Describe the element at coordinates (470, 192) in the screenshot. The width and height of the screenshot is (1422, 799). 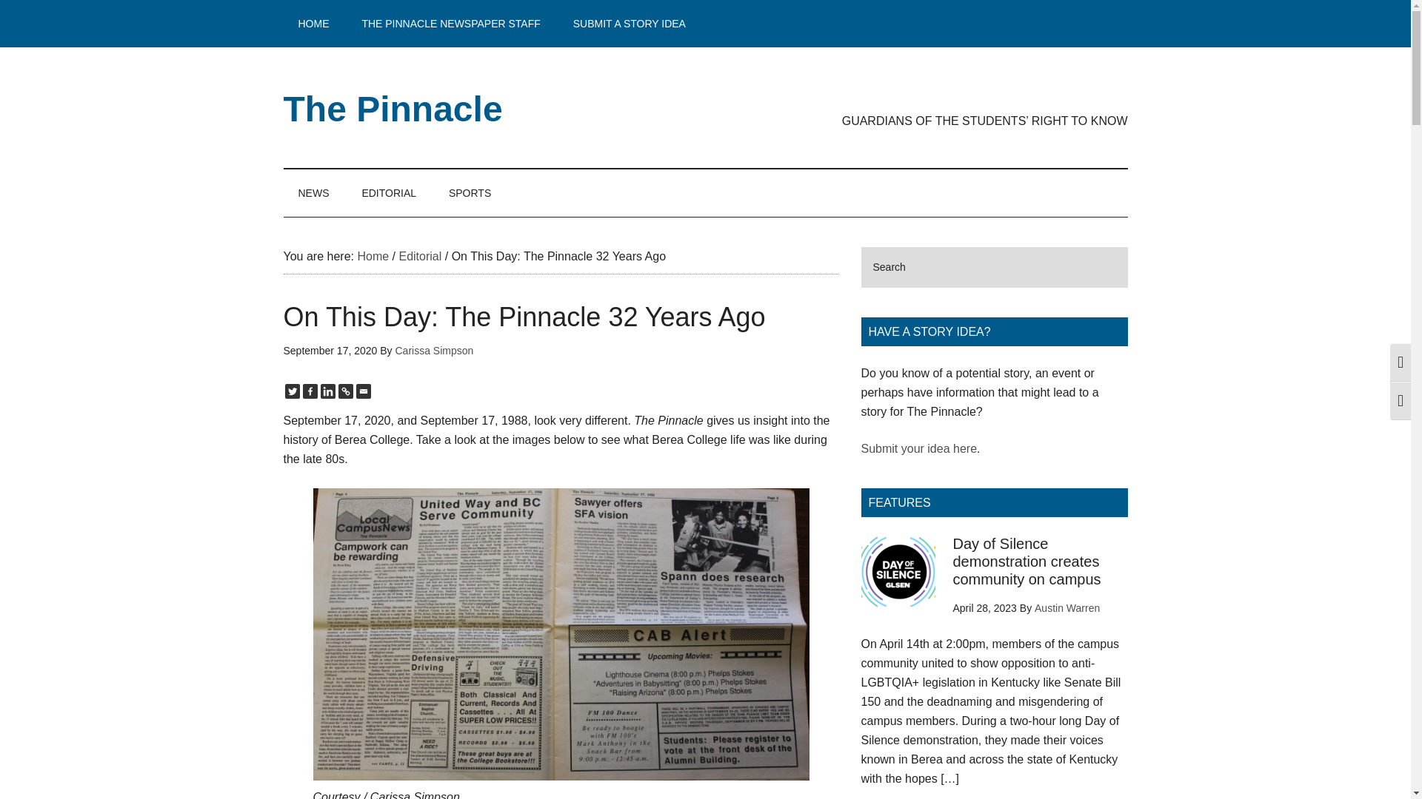
I see `SPORTS` at that location.